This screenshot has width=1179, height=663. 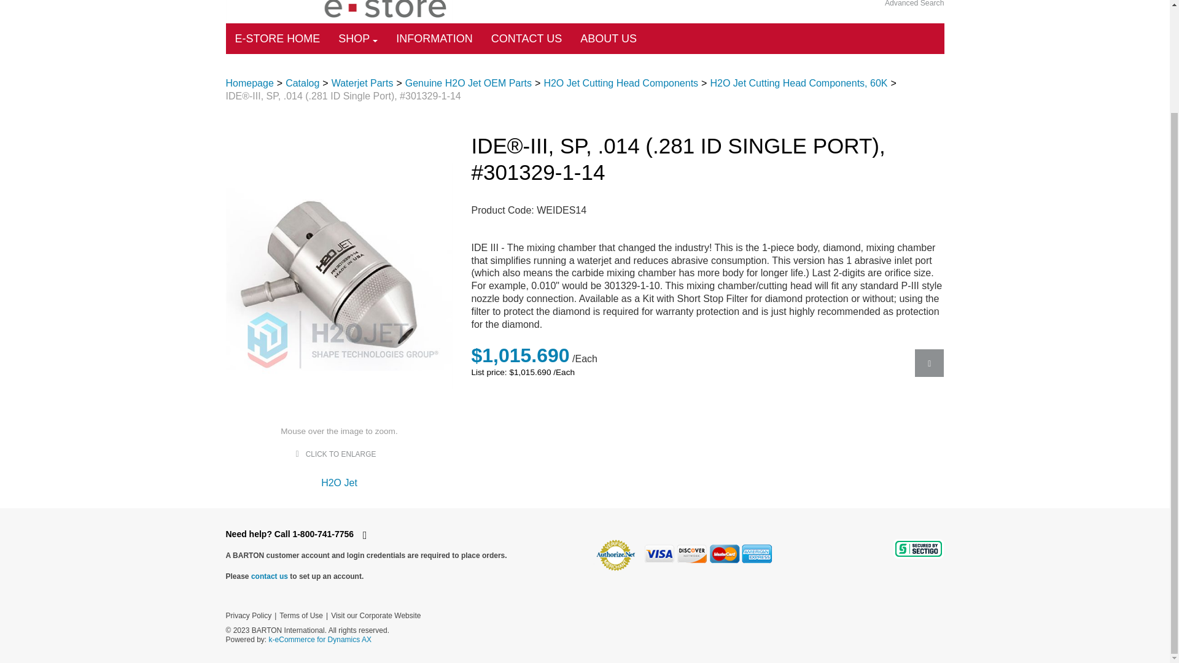 I want to click on H2O Jet Cutting Head Components, so click(x=620, y=83).